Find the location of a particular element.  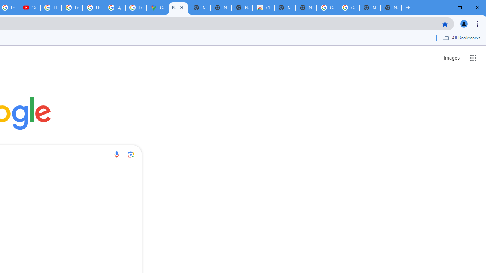

Subscriptions - YouTube is located at coordinates (30, 8).